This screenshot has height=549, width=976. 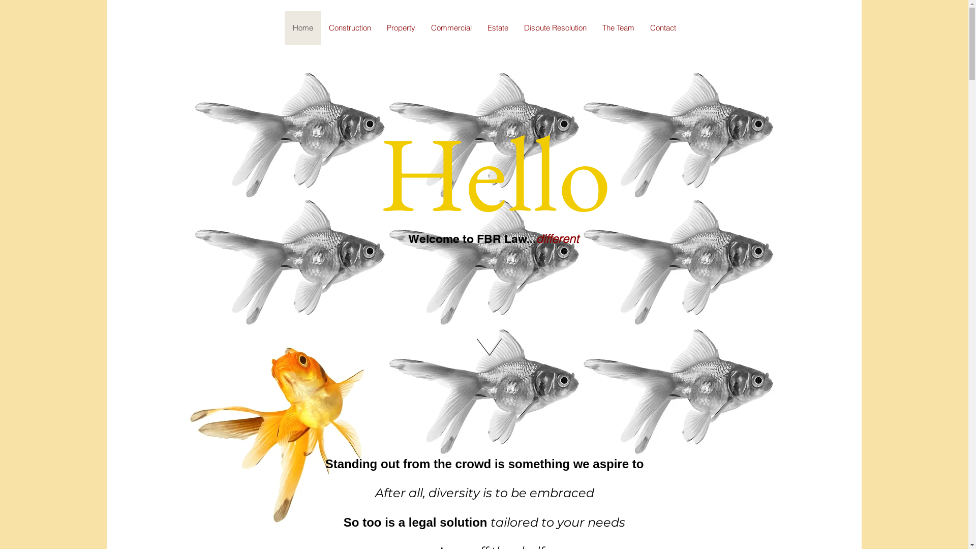 I want to click on The Team, so click(x=618, y=28).